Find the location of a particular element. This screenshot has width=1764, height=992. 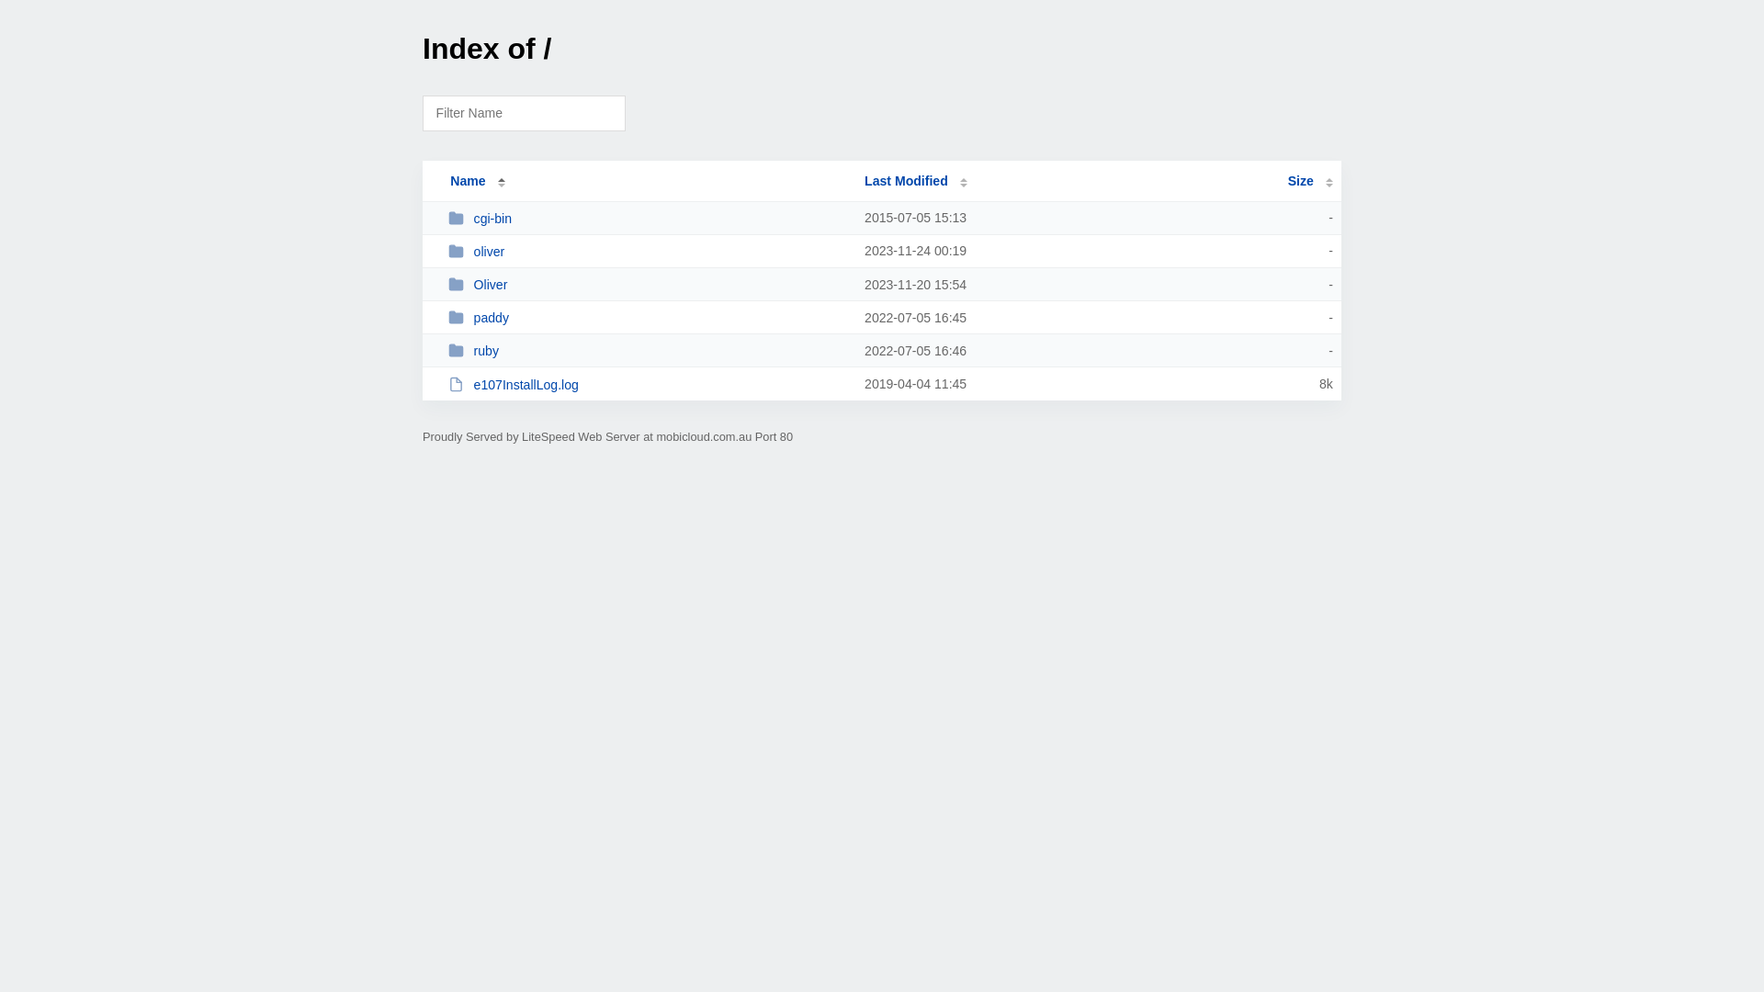

Size is located at coordinates (1310, 181).